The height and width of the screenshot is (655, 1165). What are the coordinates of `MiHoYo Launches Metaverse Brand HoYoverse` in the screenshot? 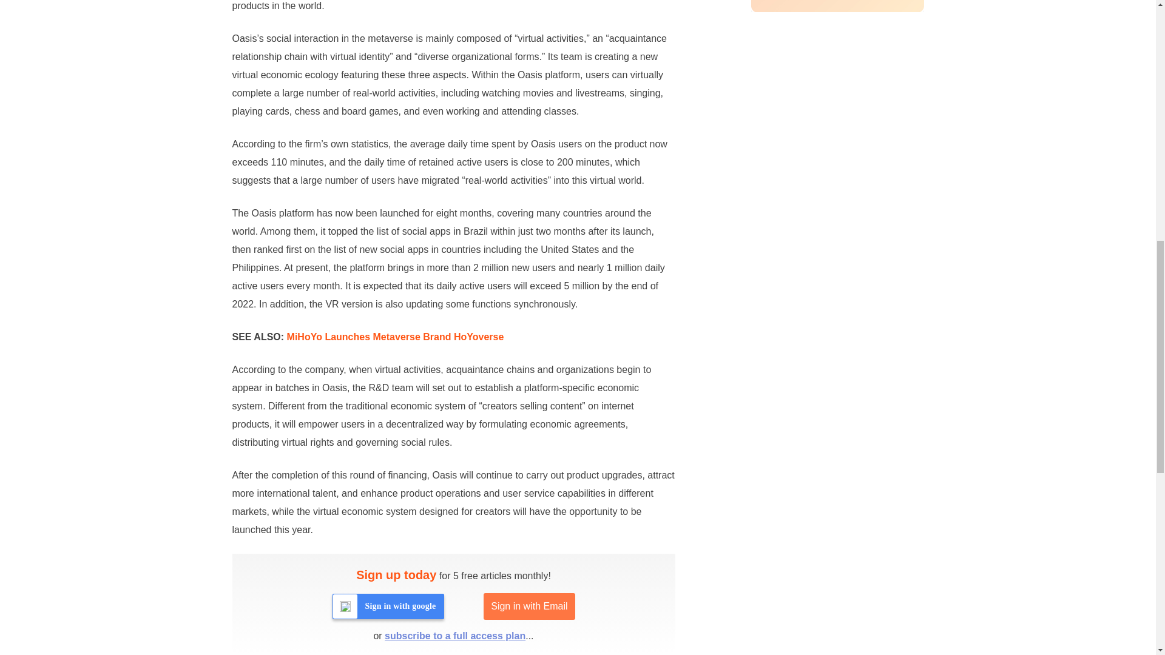 It's located at (396, 336).